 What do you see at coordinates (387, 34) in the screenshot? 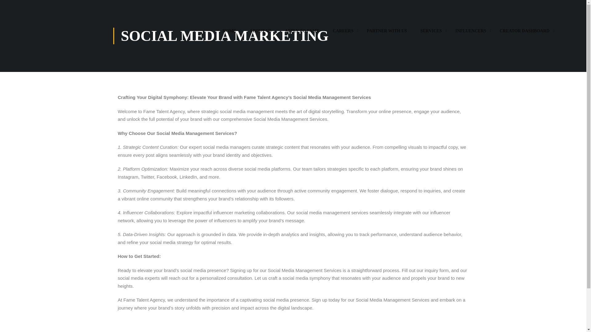
I see `PARTNER WITH US` at bounding box center [387, 34].